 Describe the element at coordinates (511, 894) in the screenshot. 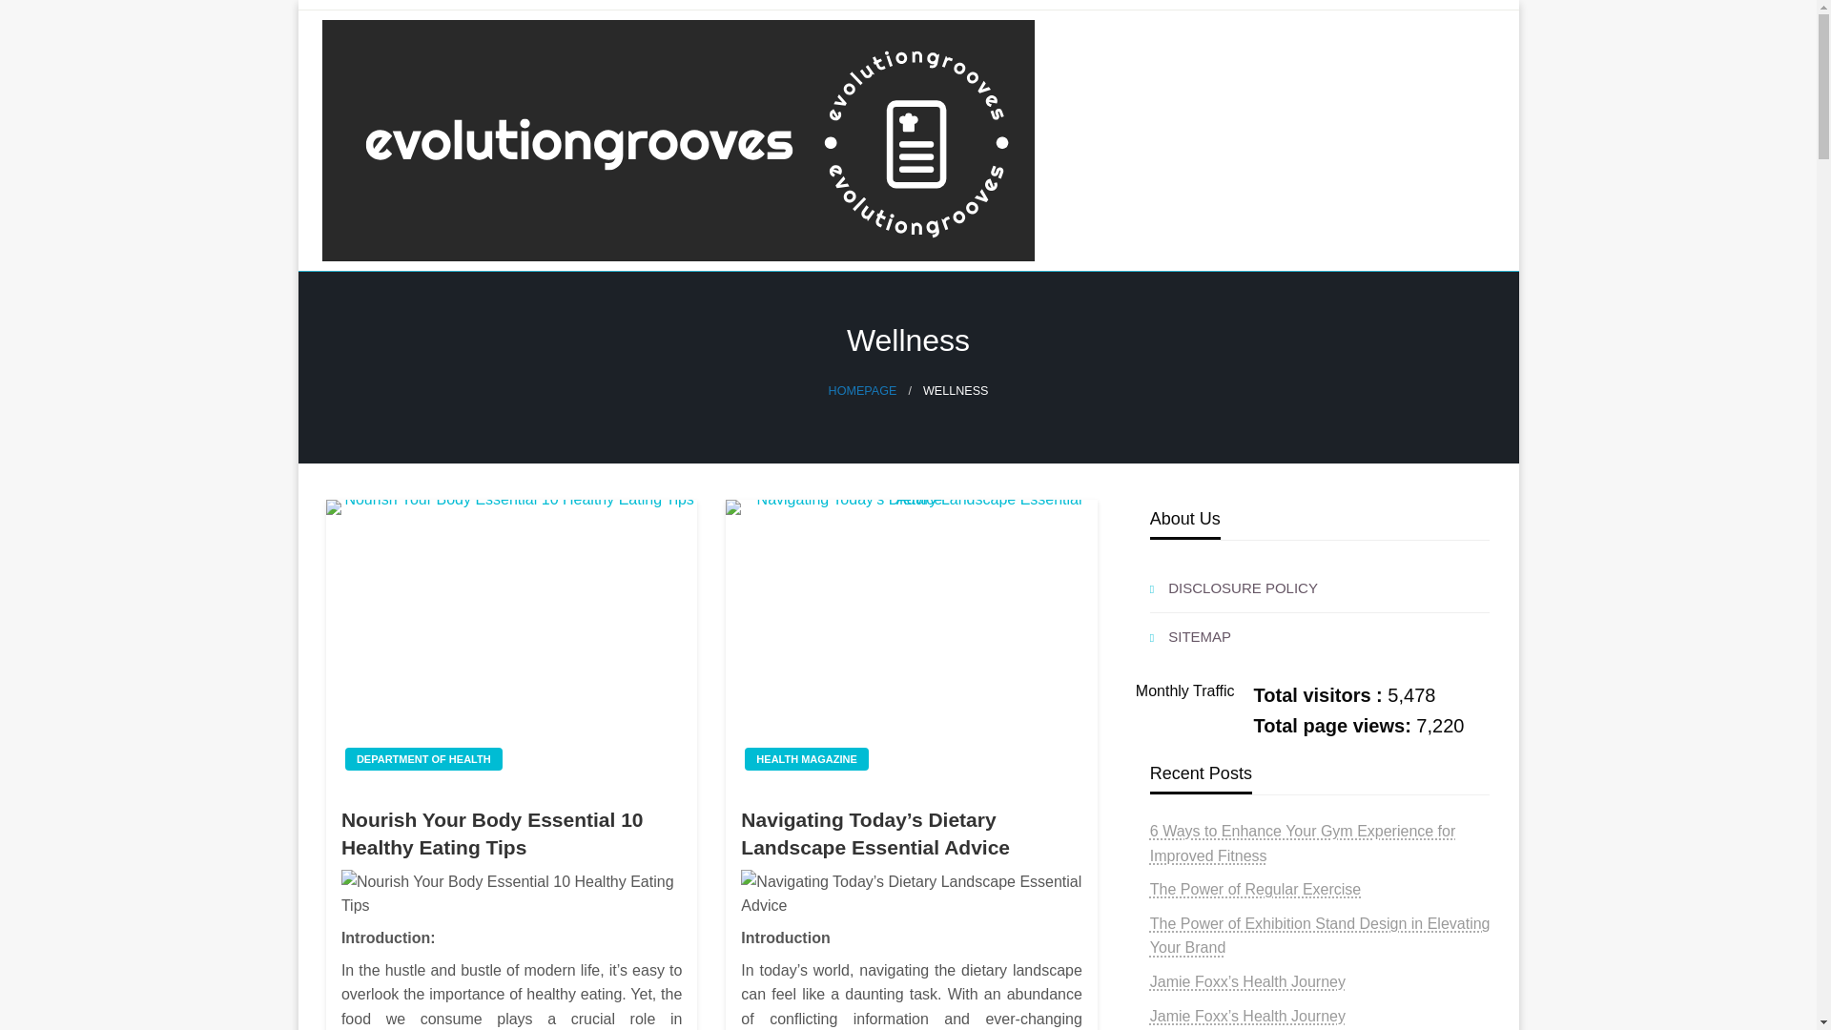

I see `Nourish Your Body Essential 10 Healthy Eating Tips` at that location.